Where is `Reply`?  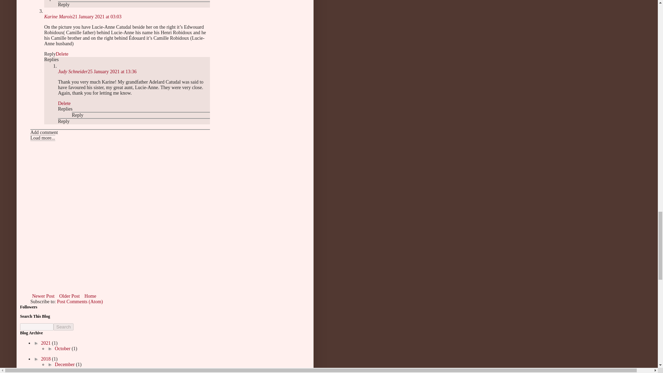
Reply is located at coordinates (64, 4).